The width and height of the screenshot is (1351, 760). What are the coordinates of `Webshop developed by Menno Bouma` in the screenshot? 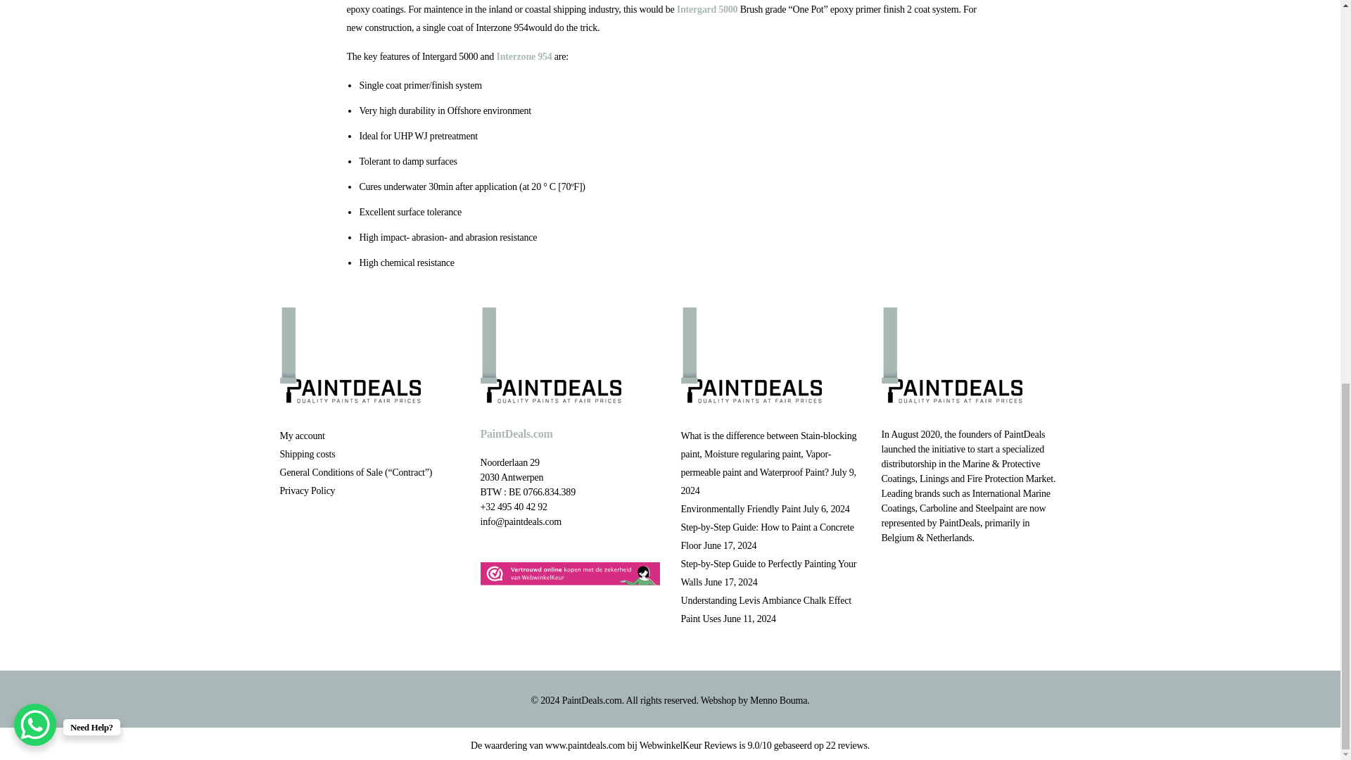 It's located at (778, 701).